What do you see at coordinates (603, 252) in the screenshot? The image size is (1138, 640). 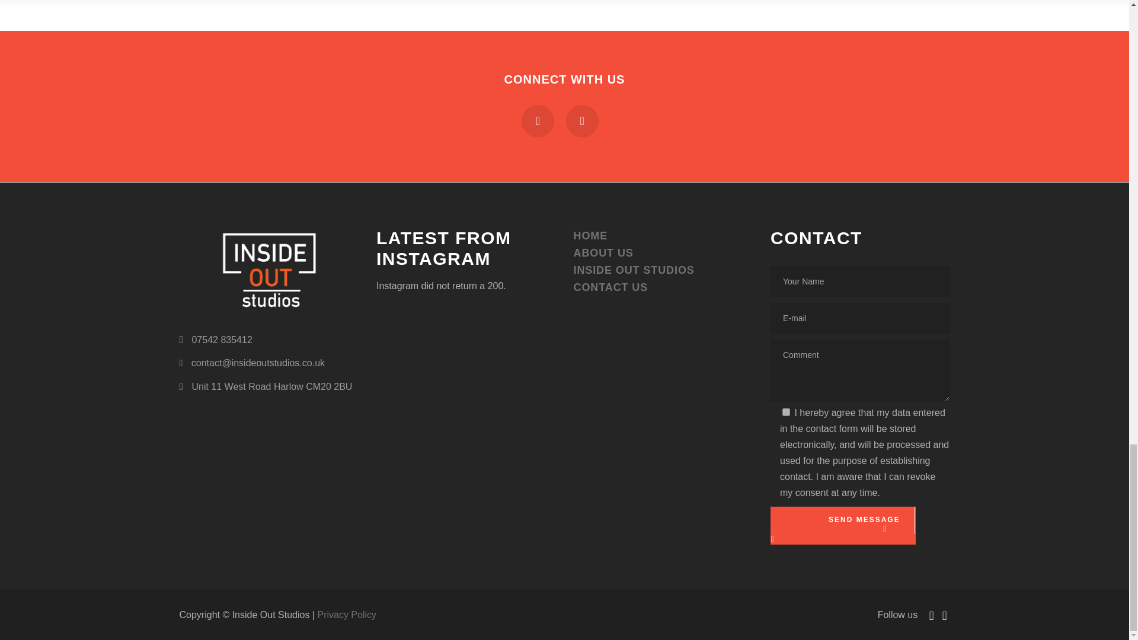 I see `ABOUT US` at bounding box center [603, 252].